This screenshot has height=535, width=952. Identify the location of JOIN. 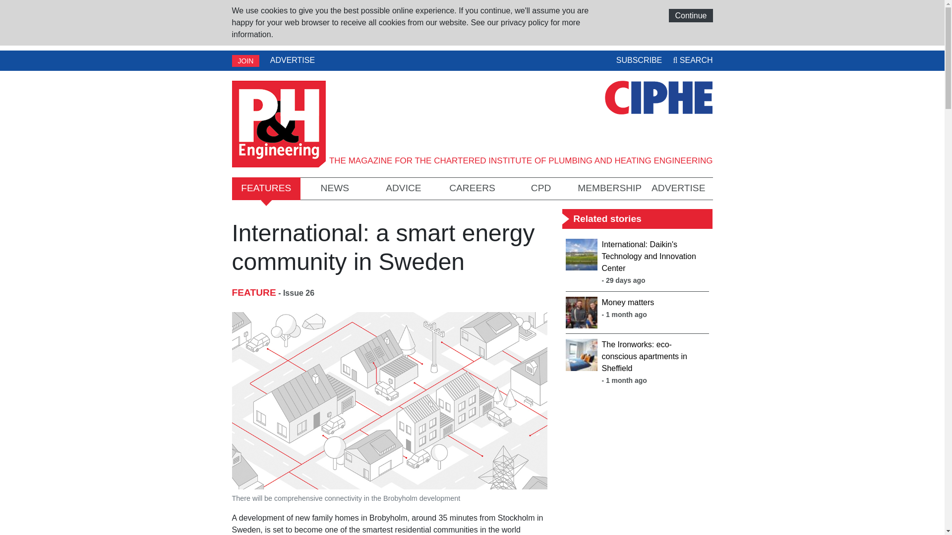
(246, 61).